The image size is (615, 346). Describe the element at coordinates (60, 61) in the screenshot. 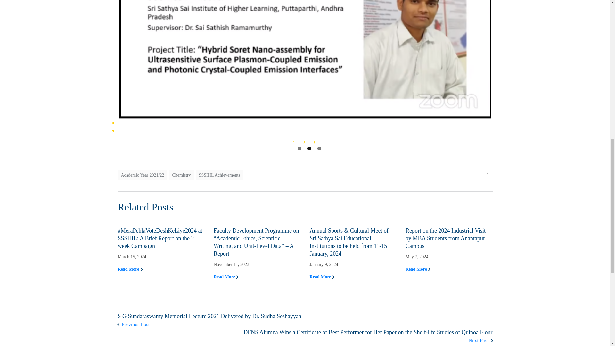

I see `Figure 1` at that location.